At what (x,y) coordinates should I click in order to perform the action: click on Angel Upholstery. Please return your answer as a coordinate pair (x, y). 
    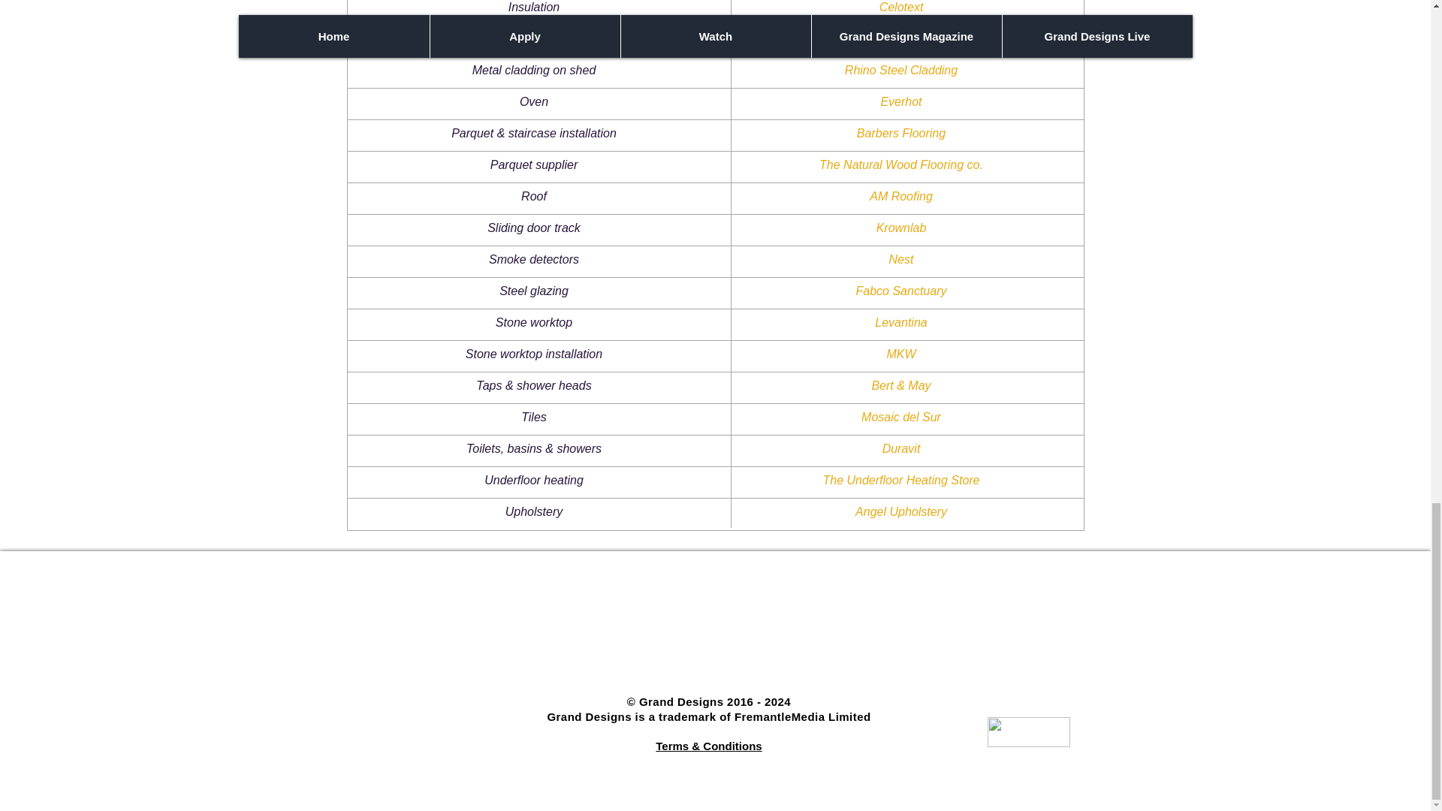
    Looking at the image, I should click on (901, 511).